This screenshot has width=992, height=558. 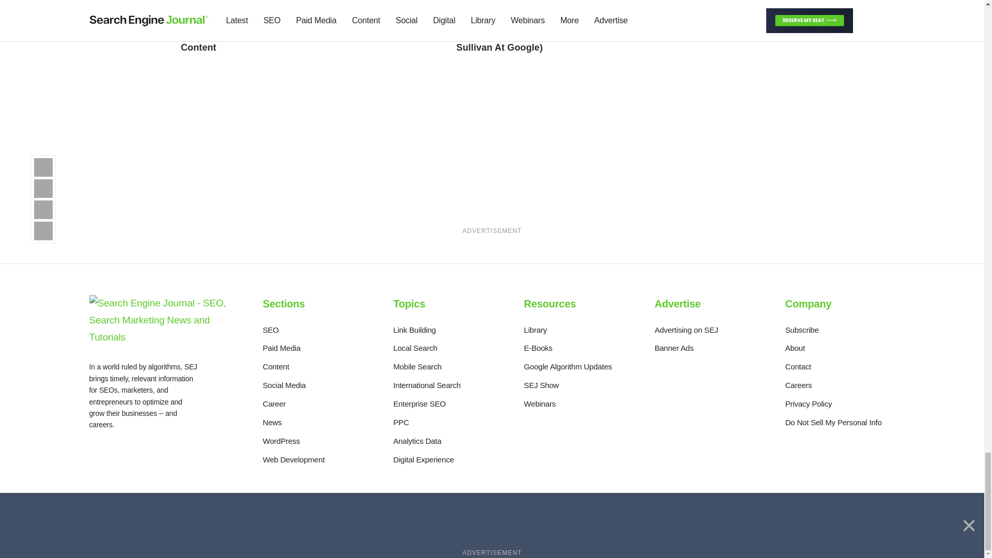 I want to click on Read the Article, so click(x=239, y=7).